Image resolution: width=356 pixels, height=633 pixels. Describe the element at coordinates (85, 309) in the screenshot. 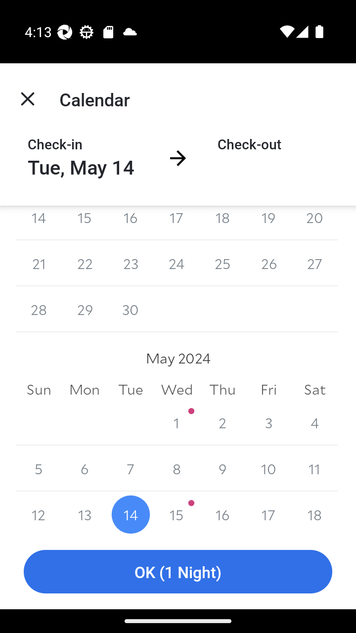

I see `29 29 April 2024` at that location.